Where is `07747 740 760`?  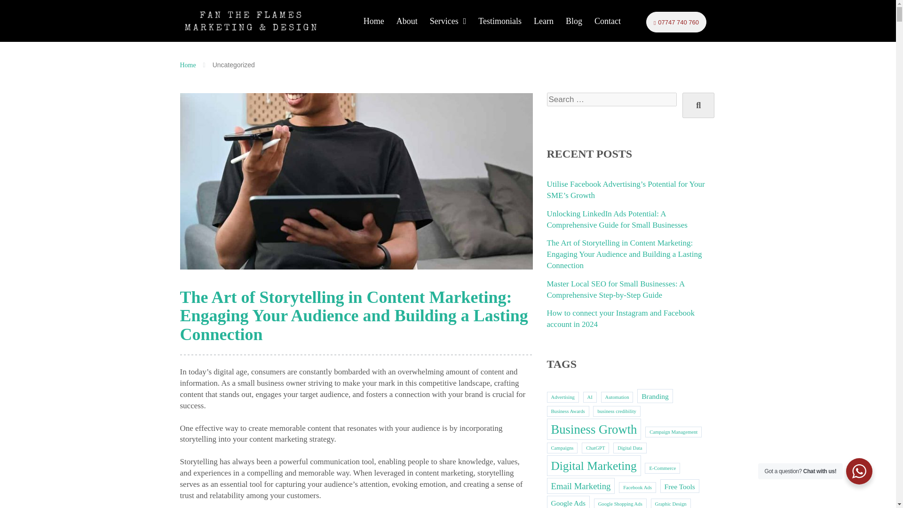 07747 740 760 is located at coordinates (676, 22).